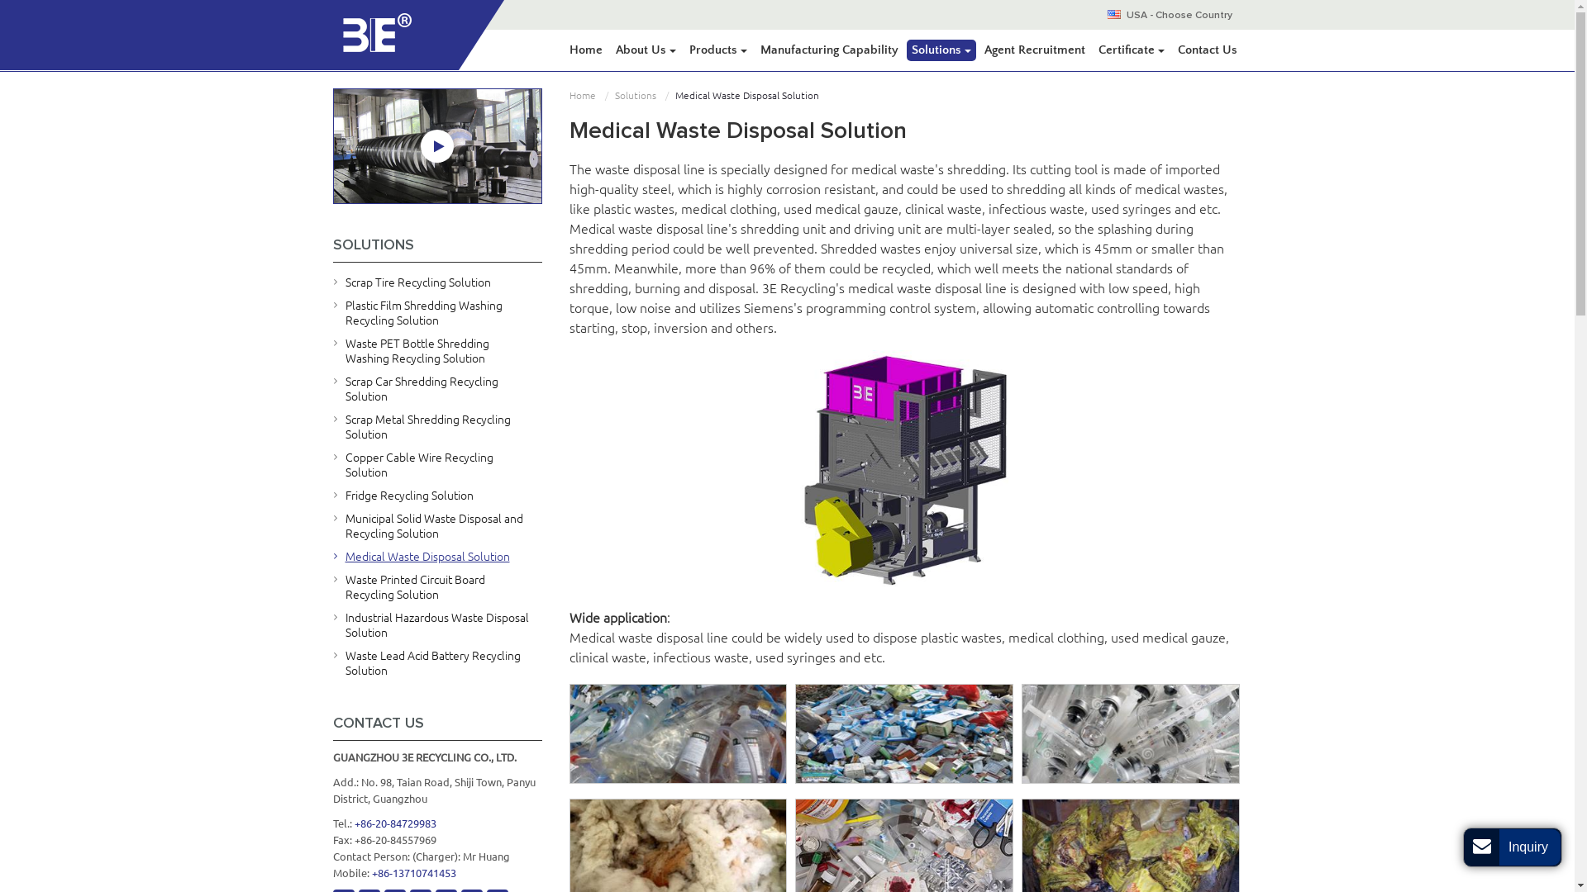  What do you see at coordinates (436, 526) in the screenshot?
I see `Municipal Solid Waste Disposal and Recycling Solution` at bounding box center [436, 526].